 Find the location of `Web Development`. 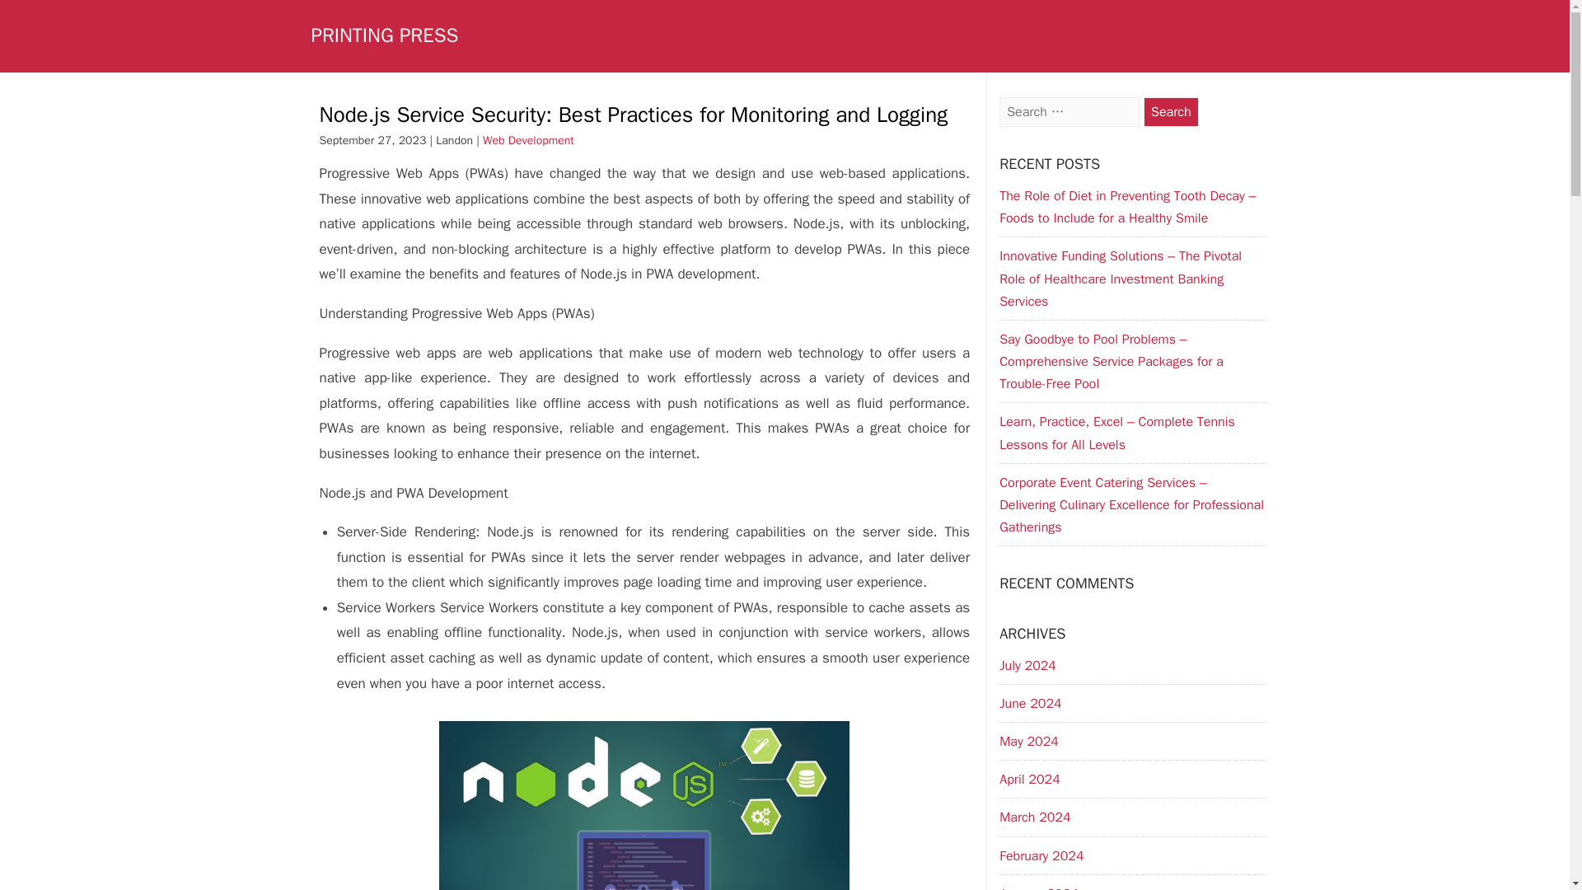

Web Development is located at coordinates (527, 140).